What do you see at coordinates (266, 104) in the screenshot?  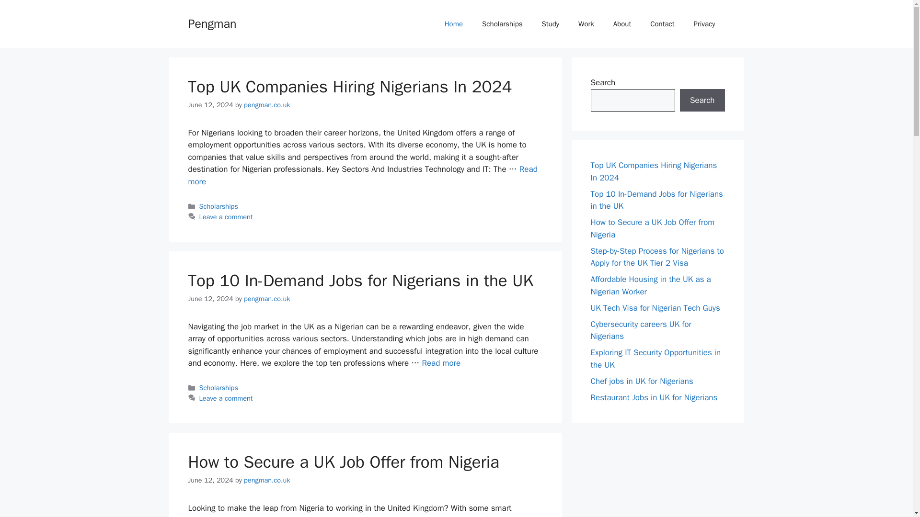 I see `View all posts by pengman.co.uk` at bounding box center [266, 104].